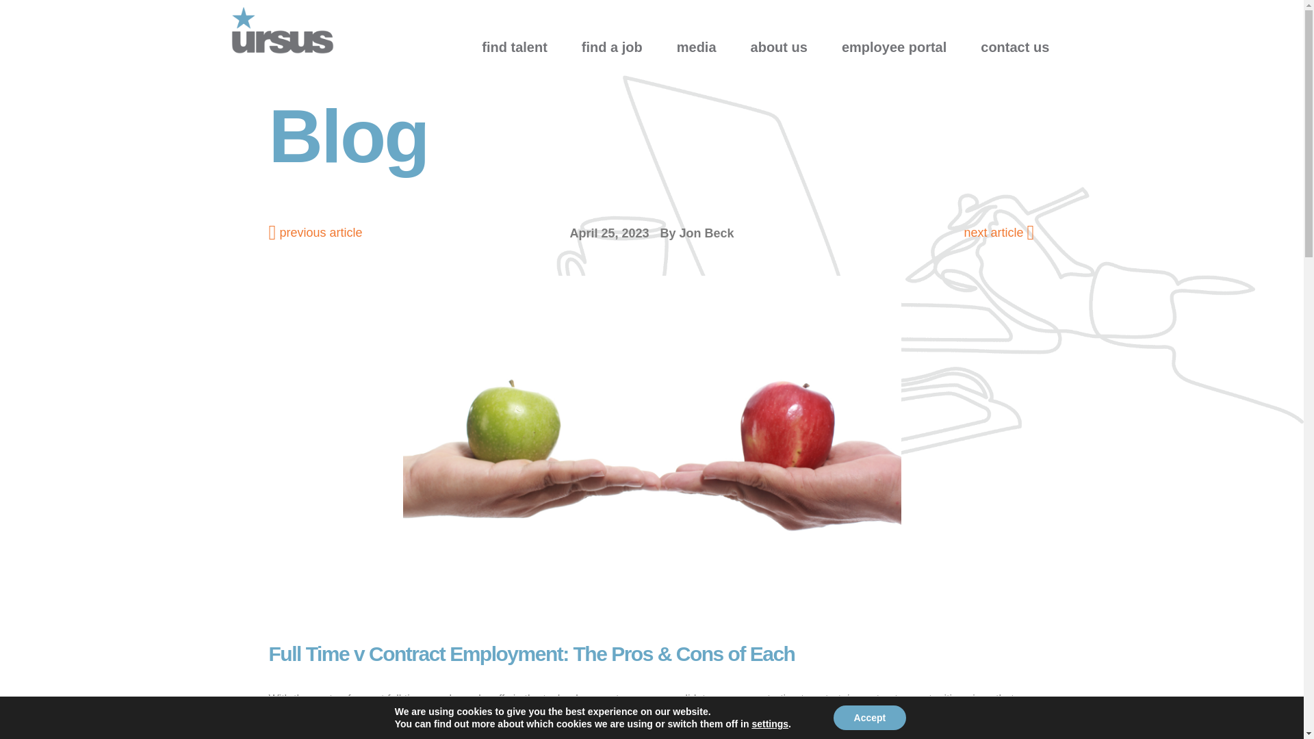 The image size is (1314, 739). What do you see at coordinates (615, 42) in the screenshot?
I see `find a job` at bounding box center [615, 42].